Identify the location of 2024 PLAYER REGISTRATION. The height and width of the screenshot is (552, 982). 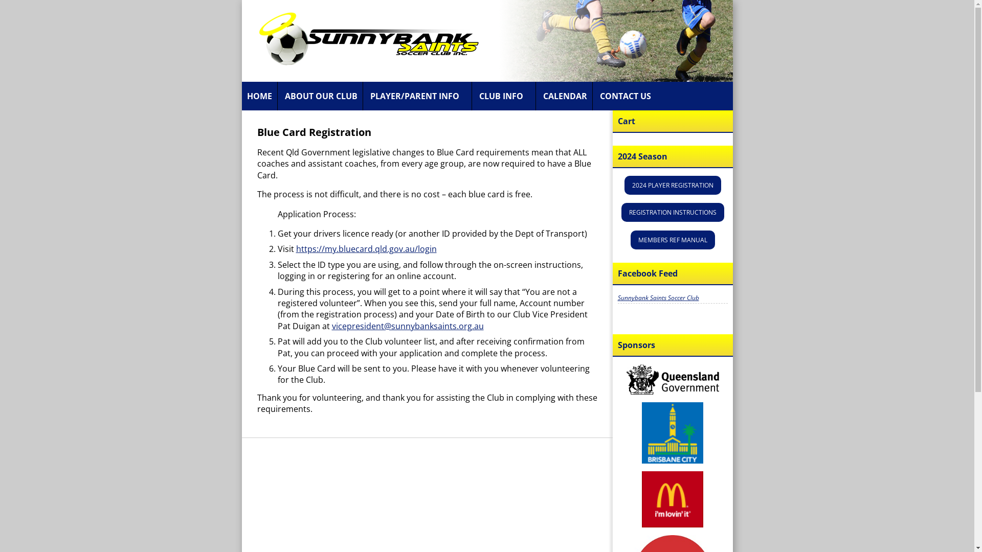
(672, 185).